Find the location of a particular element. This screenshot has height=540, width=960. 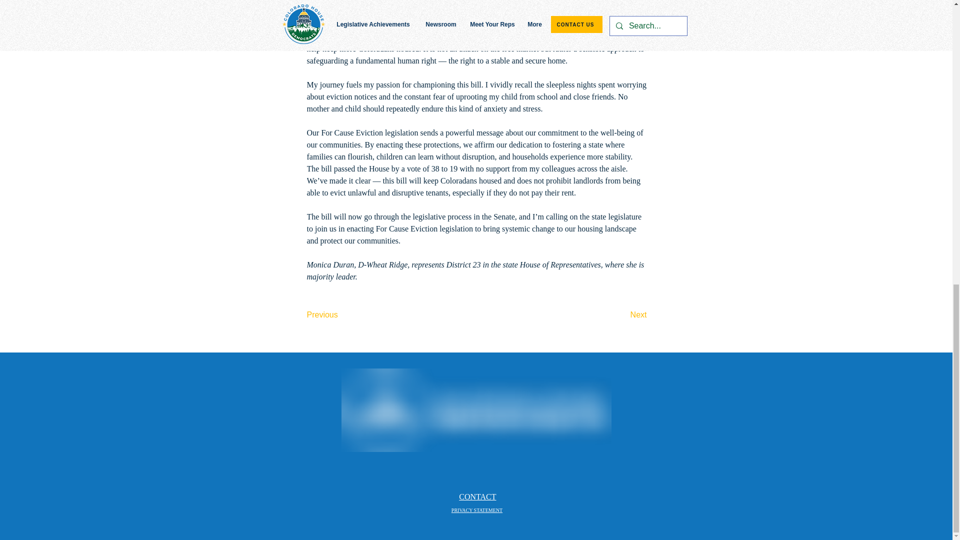

Next is located at coordinates (622, 315).